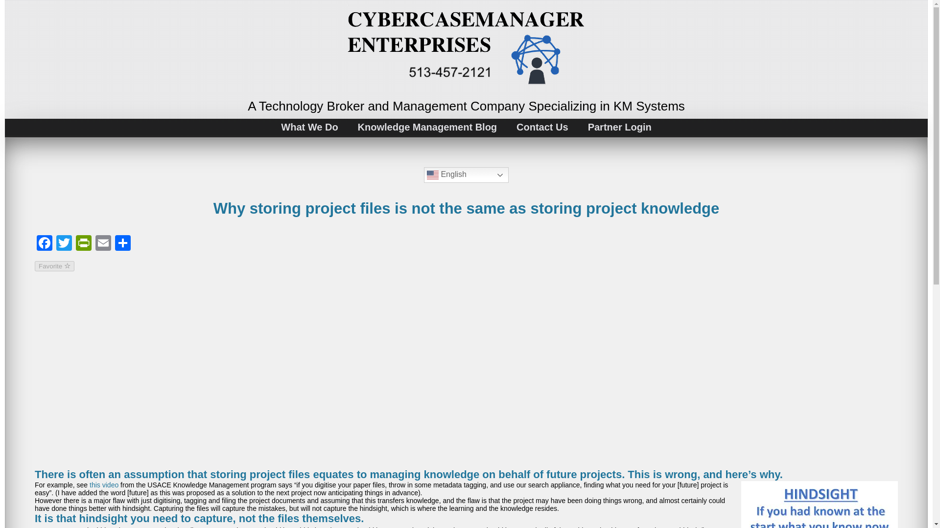 Image resolution: width=940 pixels, height=528 pixels. Describe the element at coordinates (104, 485) in the screenshot. I see `this video` at that location.